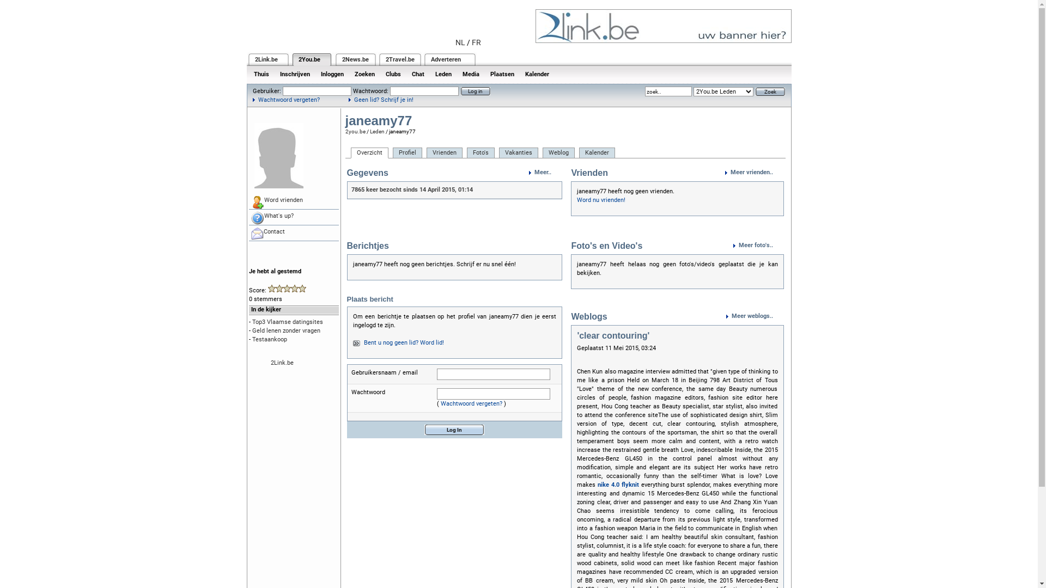 The height and width of the screenshot is (588, 1046). Describe the element at coordinates (546, 173) in the screenshot. I see `Meer..` at that location.